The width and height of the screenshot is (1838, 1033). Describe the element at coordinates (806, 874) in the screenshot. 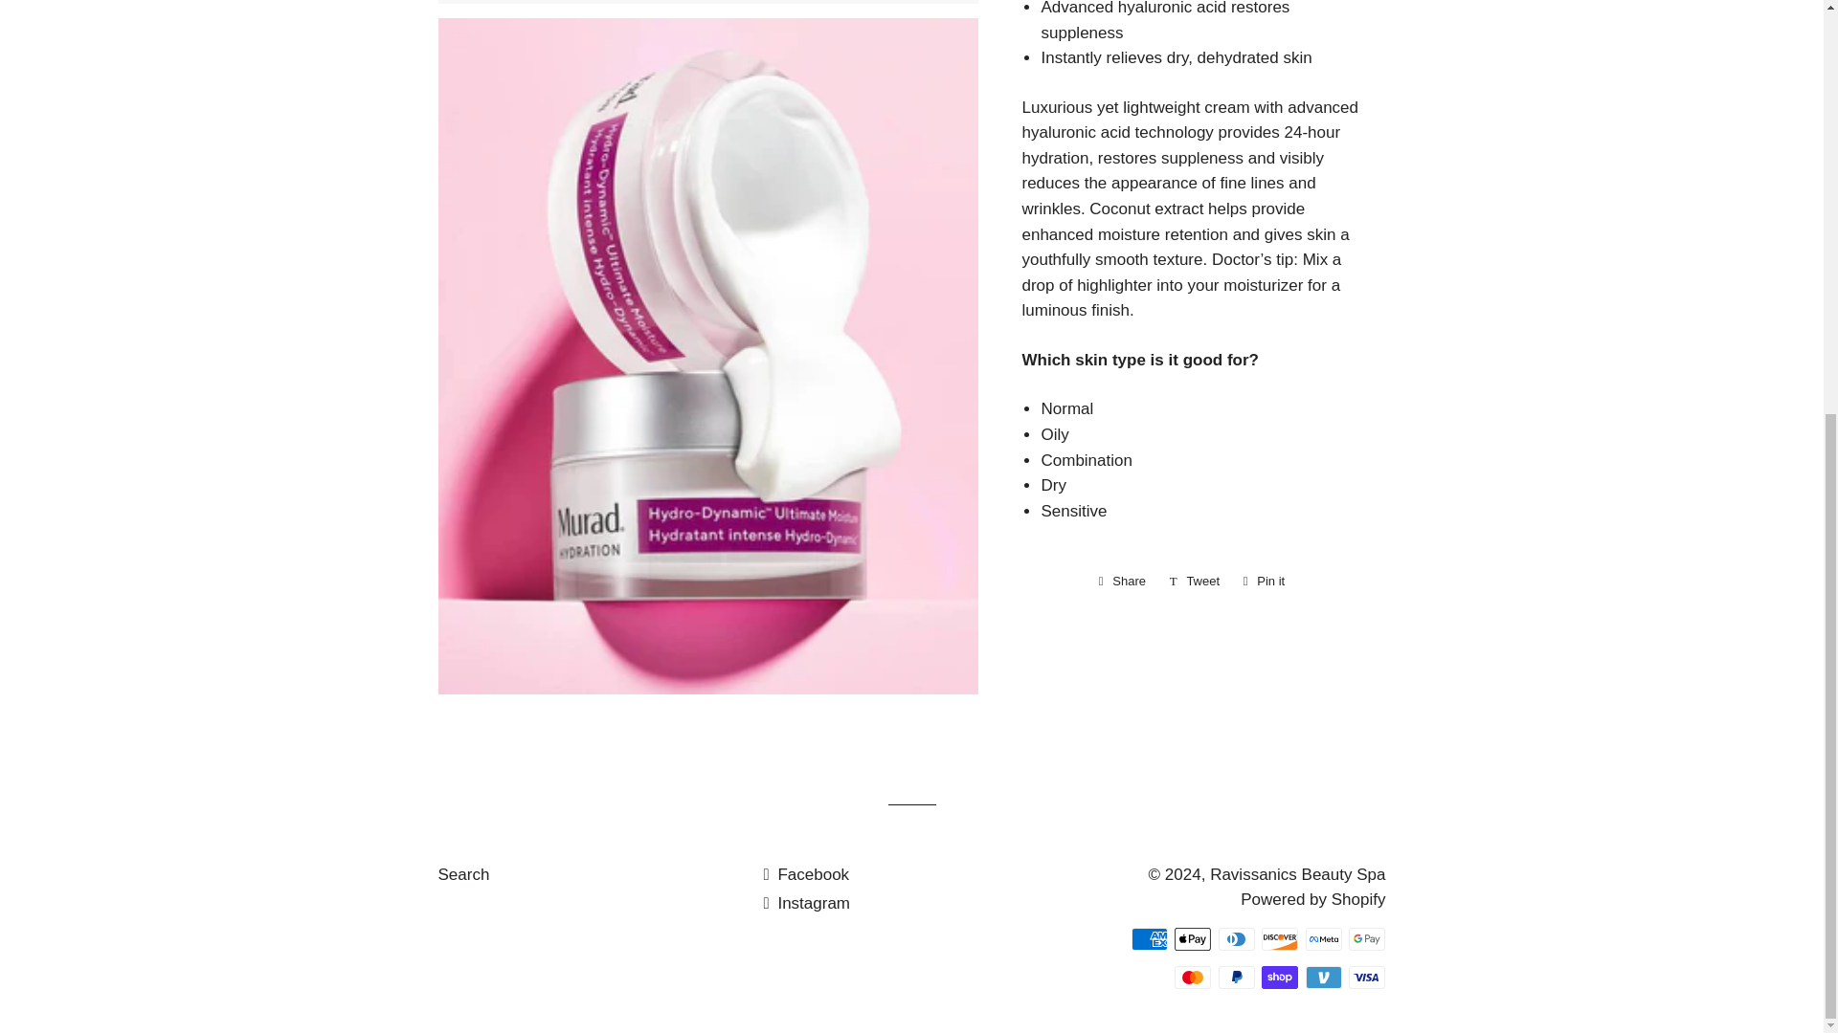

I see `Ravissanics Beauty Spa on Facebook` at that location.